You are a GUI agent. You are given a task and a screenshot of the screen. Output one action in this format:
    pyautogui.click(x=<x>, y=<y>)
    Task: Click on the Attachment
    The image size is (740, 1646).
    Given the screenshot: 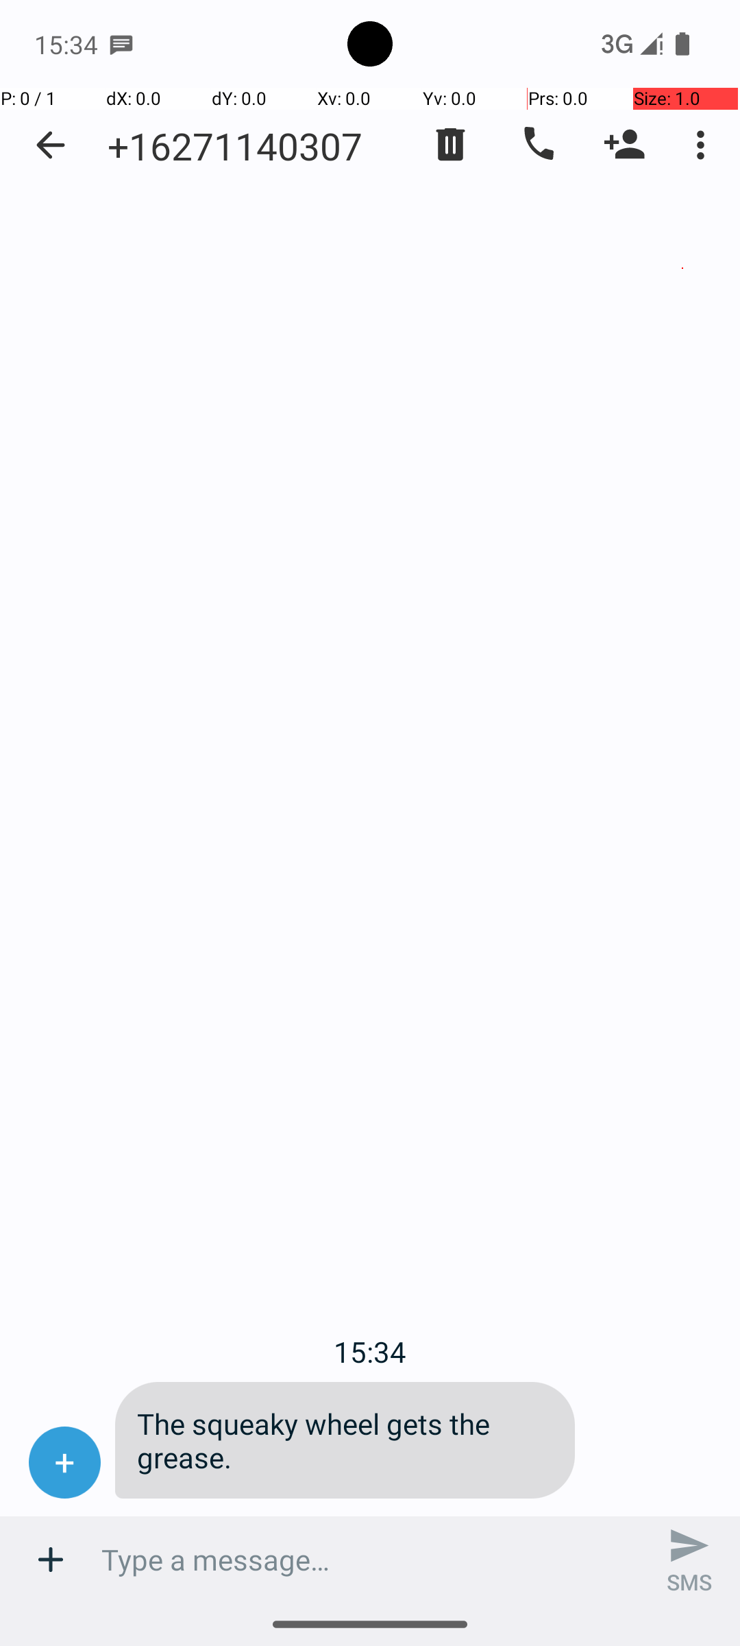 What is the action you would take?
    pyautogui.click(x=51, y=1560)
    